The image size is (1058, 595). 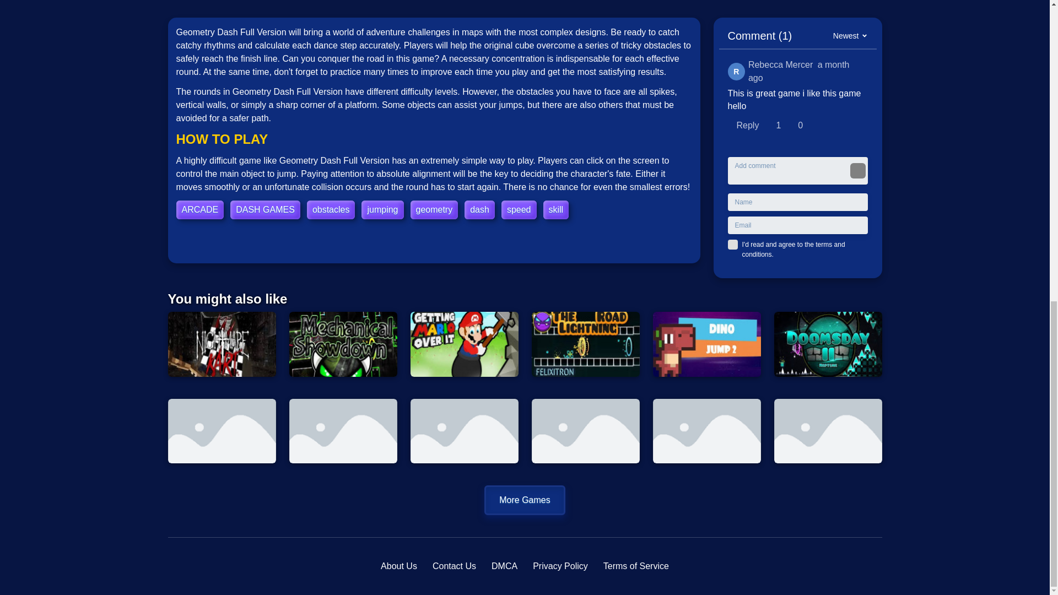 What do you see at coordinates (736, 72) in the screenshot?
I see `Rebecca Mercer` at bounding box center [736, 72].